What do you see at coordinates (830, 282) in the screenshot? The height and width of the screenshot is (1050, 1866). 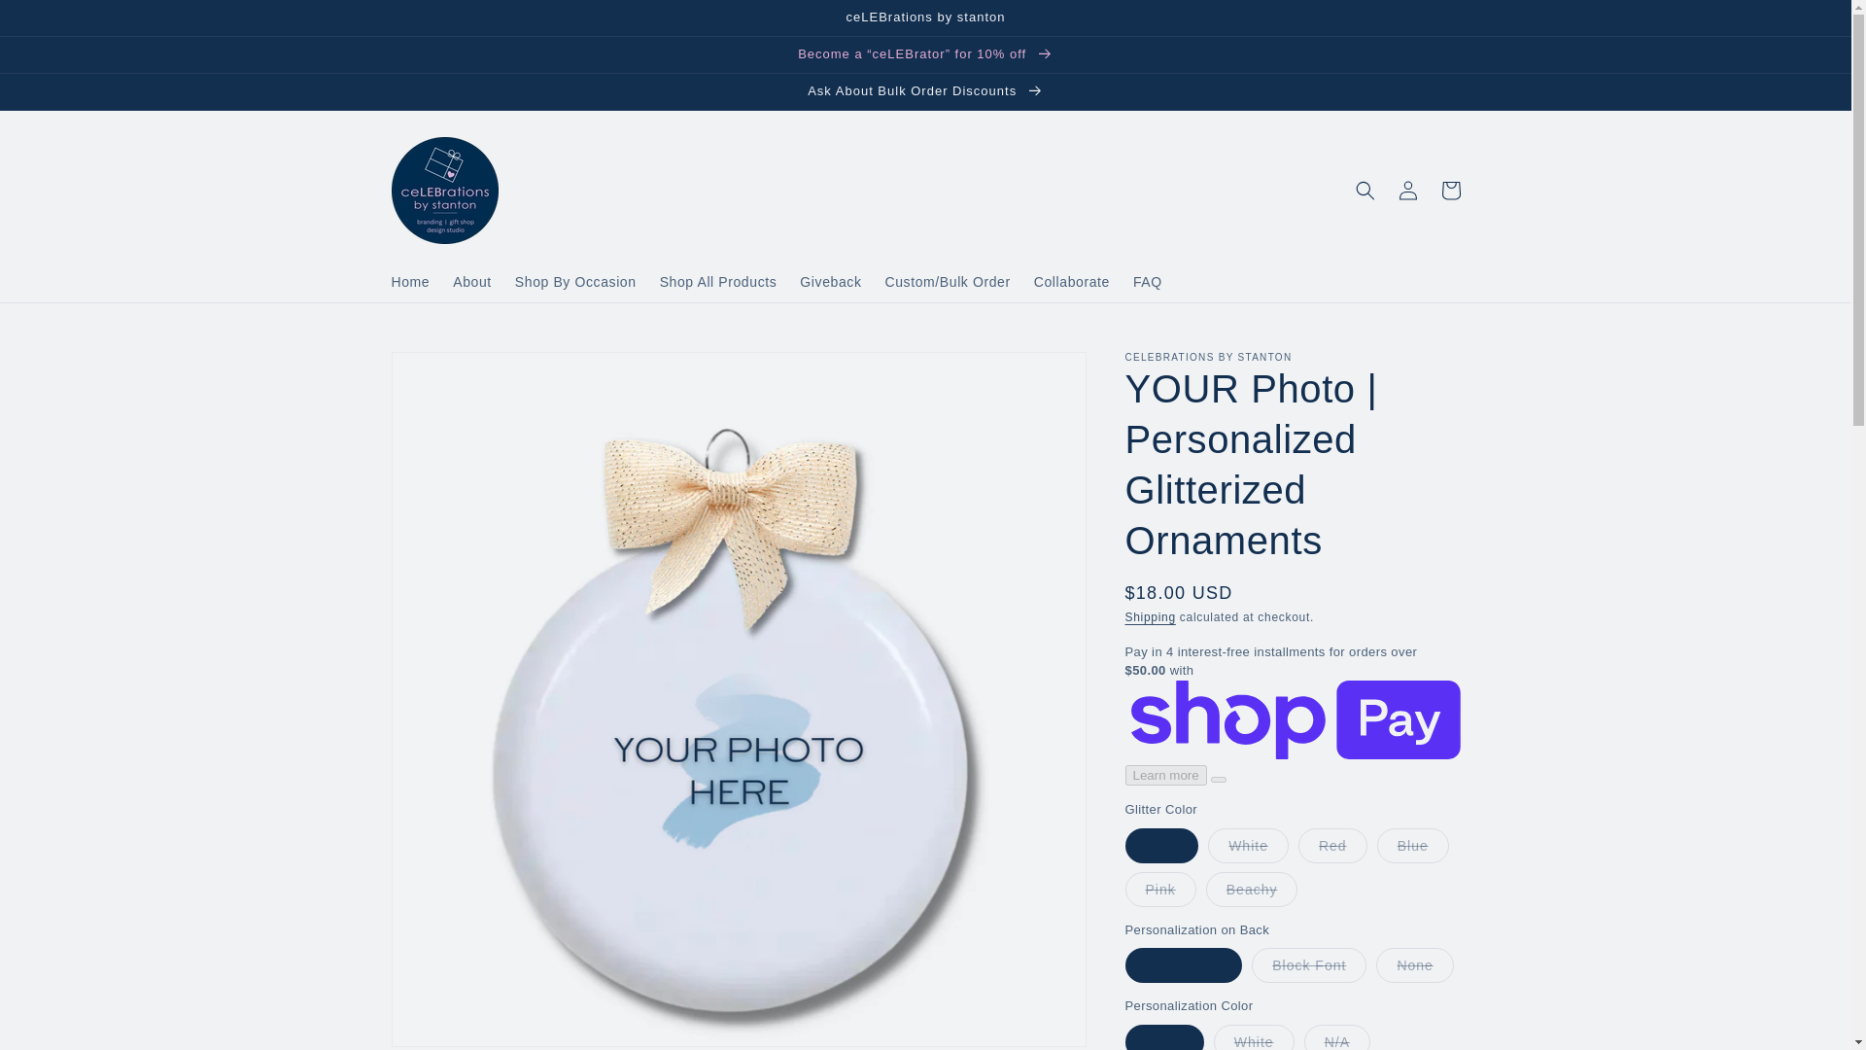 I see `Giveback` at bounding box center [830, 282].